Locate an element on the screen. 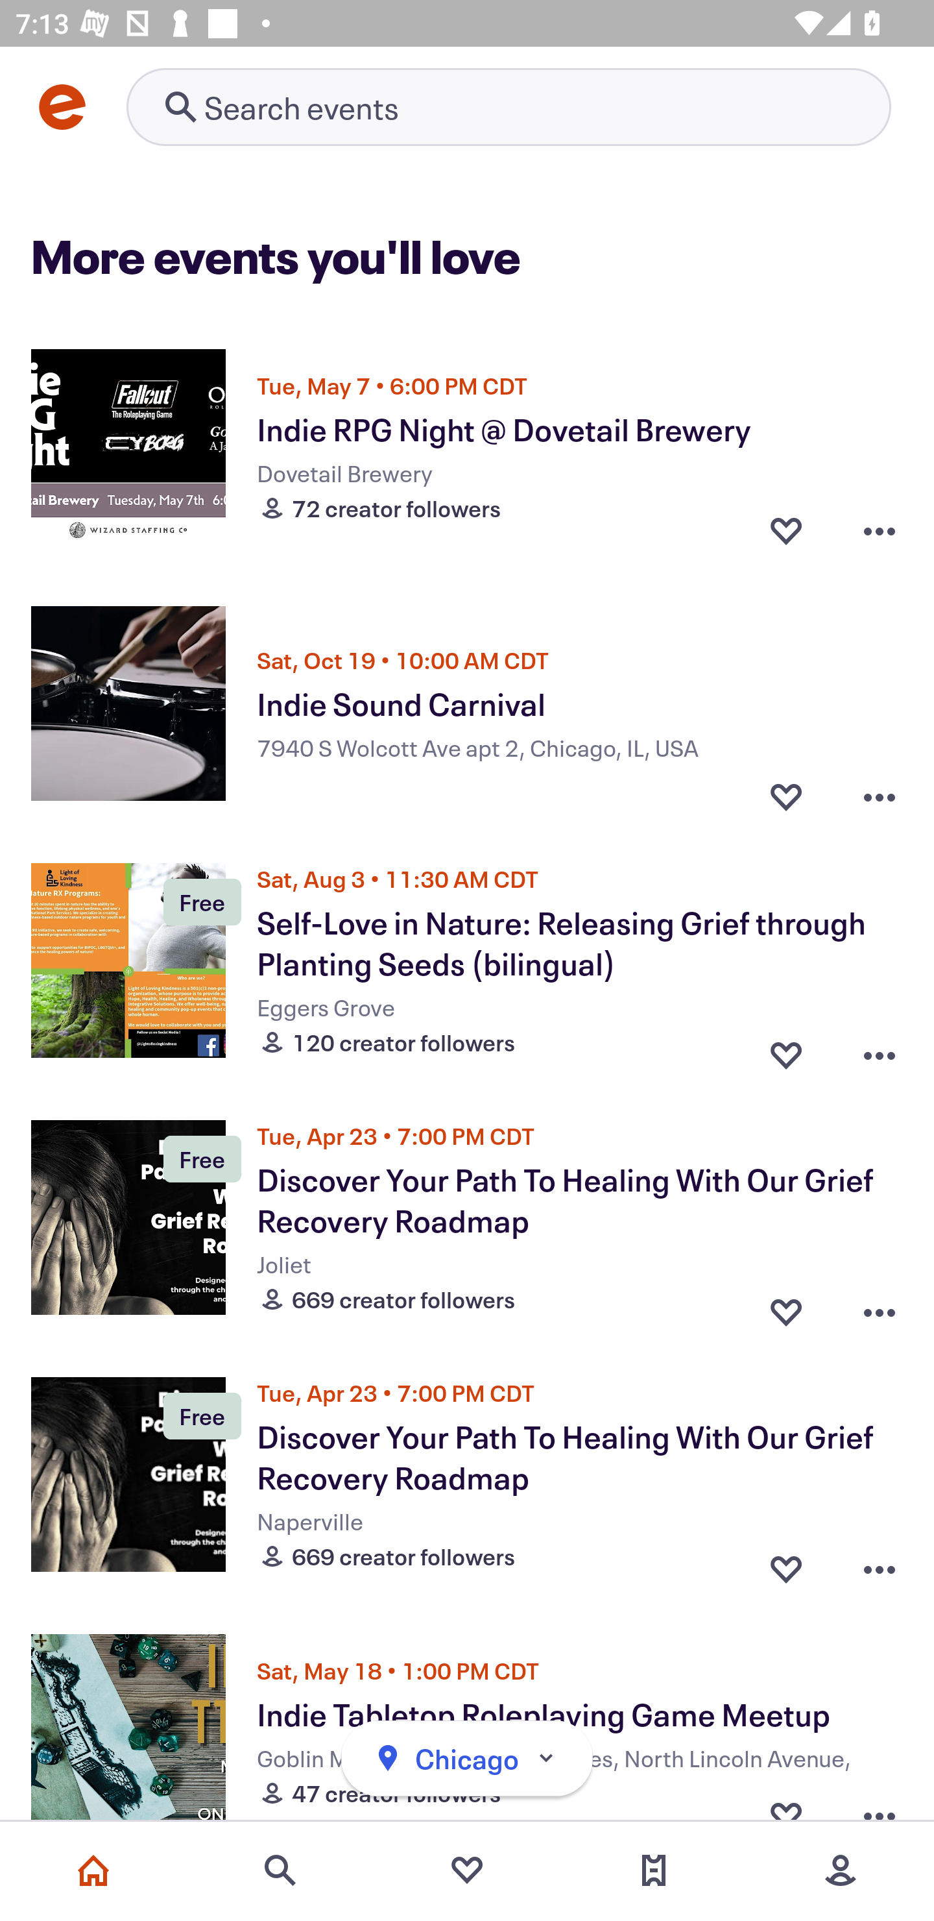 Image resolution: width=934 pixels, height=1921 pixels. Favorite button is located at coordinates (786, 1049).